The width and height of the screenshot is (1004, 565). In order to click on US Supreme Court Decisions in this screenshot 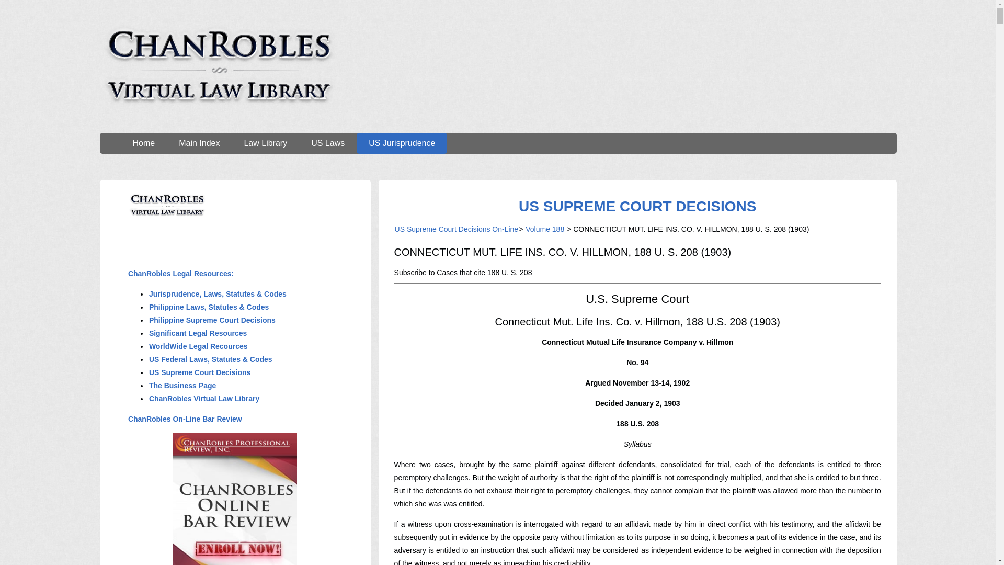, I will do `click(200, 372)`.